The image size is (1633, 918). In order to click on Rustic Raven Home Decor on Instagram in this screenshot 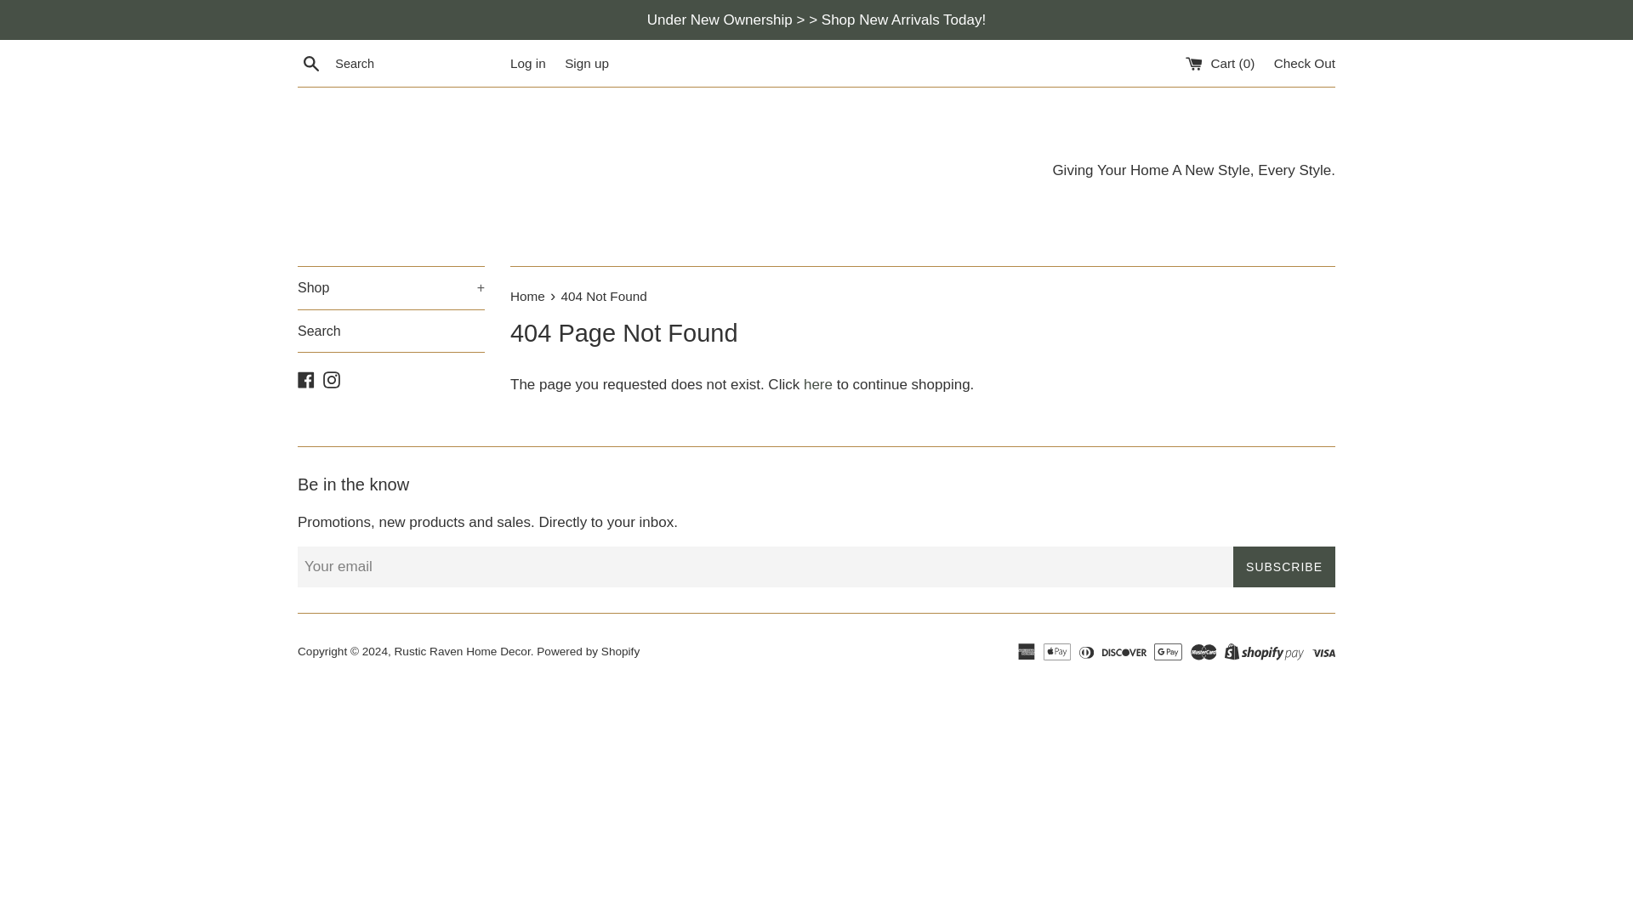, I will do `click(332, 378)`.